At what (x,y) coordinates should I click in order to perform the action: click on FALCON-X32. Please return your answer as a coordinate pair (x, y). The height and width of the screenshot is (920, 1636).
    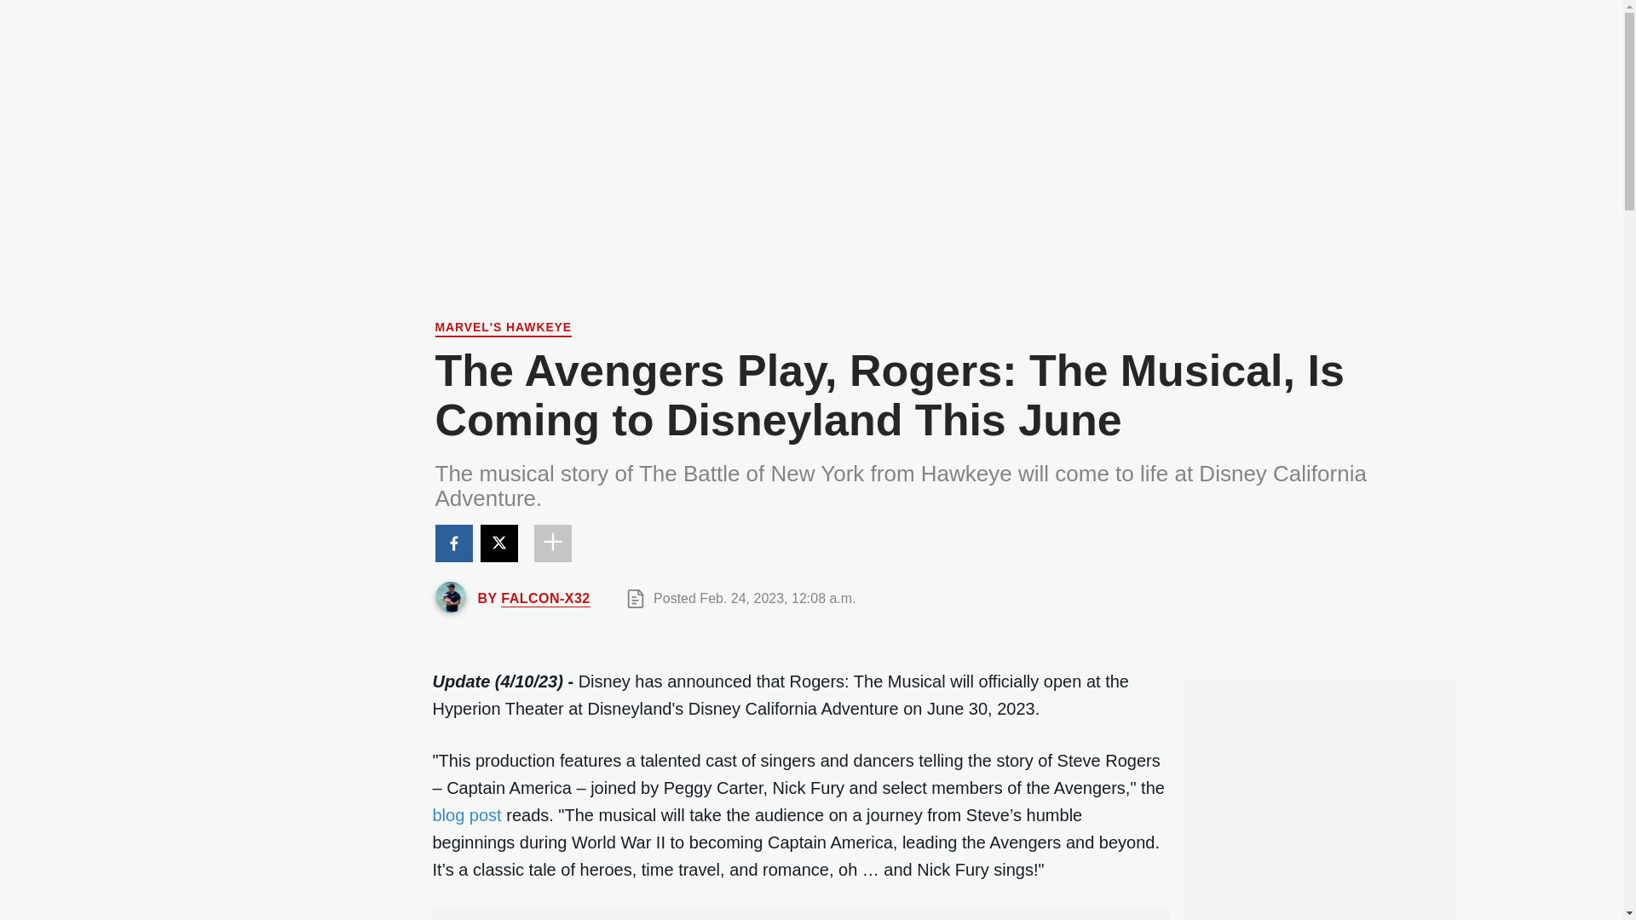
    Looking at the image, I should click on (544, 598).